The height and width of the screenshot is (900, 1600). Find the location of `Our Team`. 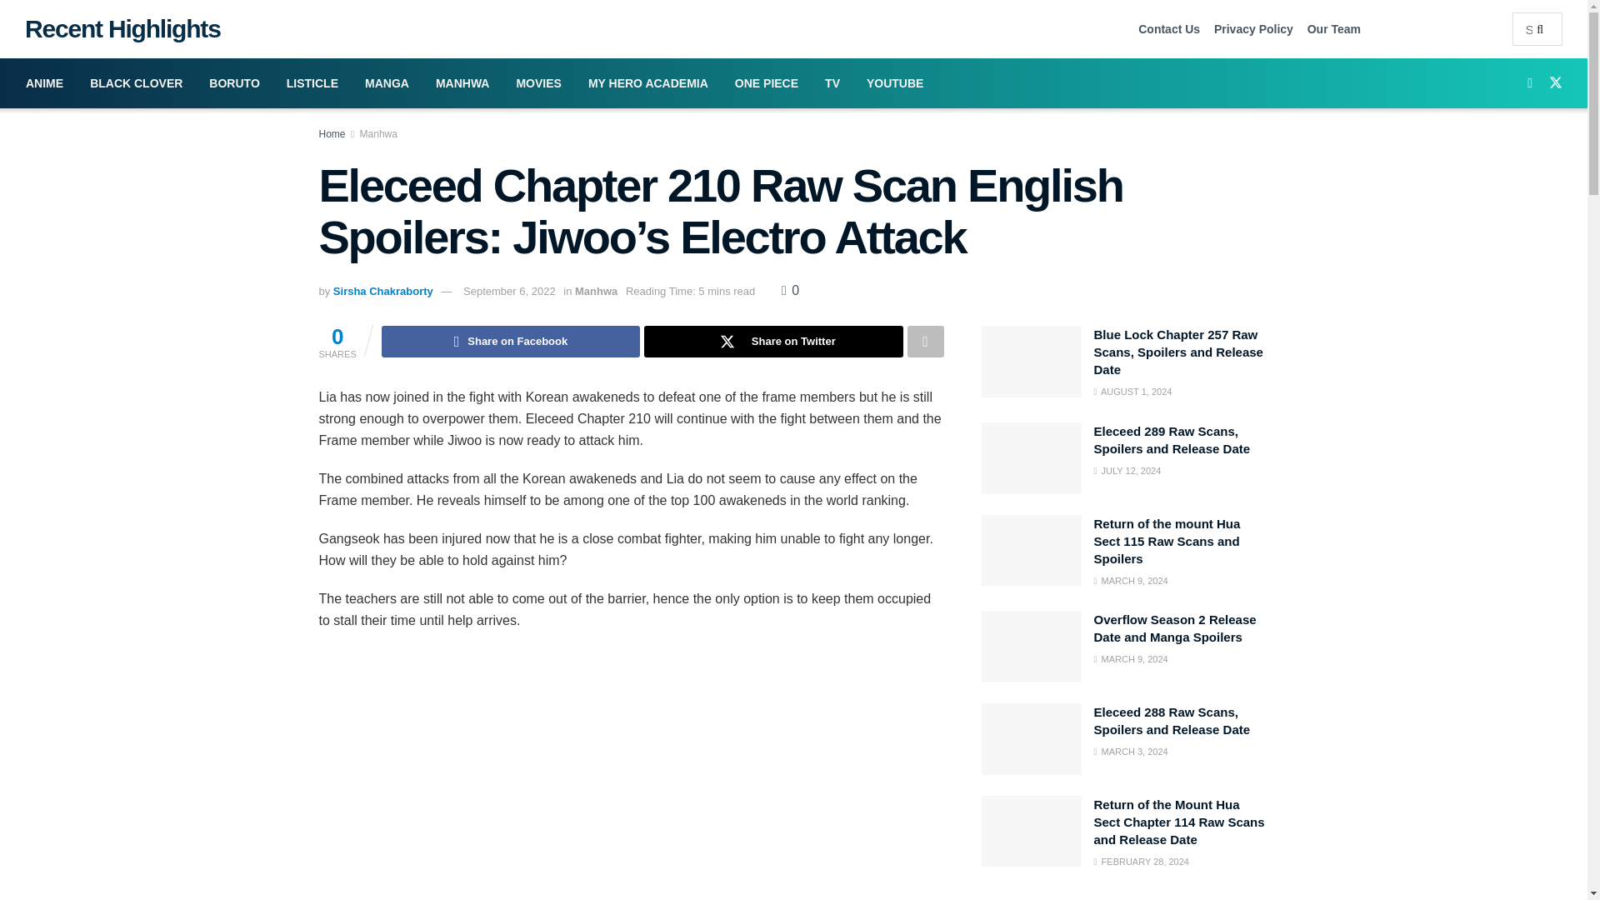

Our Team is located at coordinates (1333, 28).